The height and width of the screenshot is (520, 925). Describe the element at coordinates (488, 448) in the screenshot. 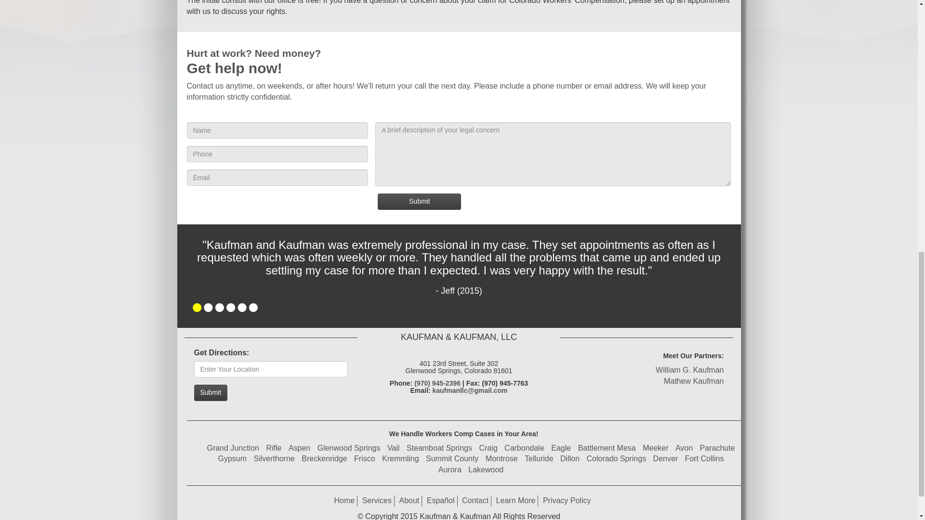

I see `Craig` at that location.